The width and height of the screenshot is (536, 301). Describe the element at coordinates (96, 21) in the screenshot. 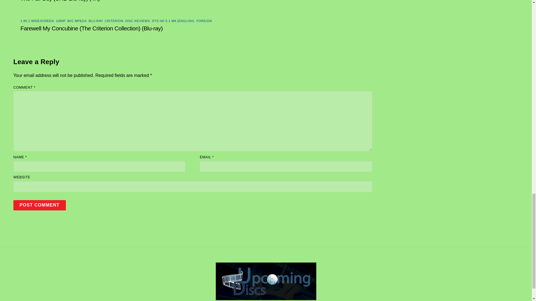

I see `BLU-RAY` at that location.